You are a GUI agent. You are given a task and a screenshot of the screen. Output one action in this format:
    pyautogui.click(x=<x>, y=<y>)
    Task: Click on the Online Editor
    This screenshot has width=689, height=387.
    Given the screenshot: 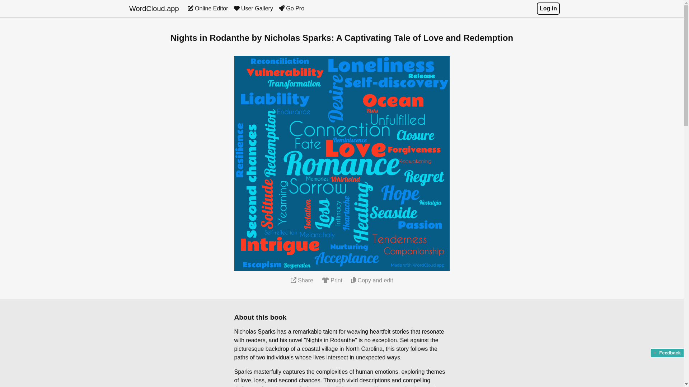 What is the action you would take?
    pyautogui.click(x=207, y=9)
    